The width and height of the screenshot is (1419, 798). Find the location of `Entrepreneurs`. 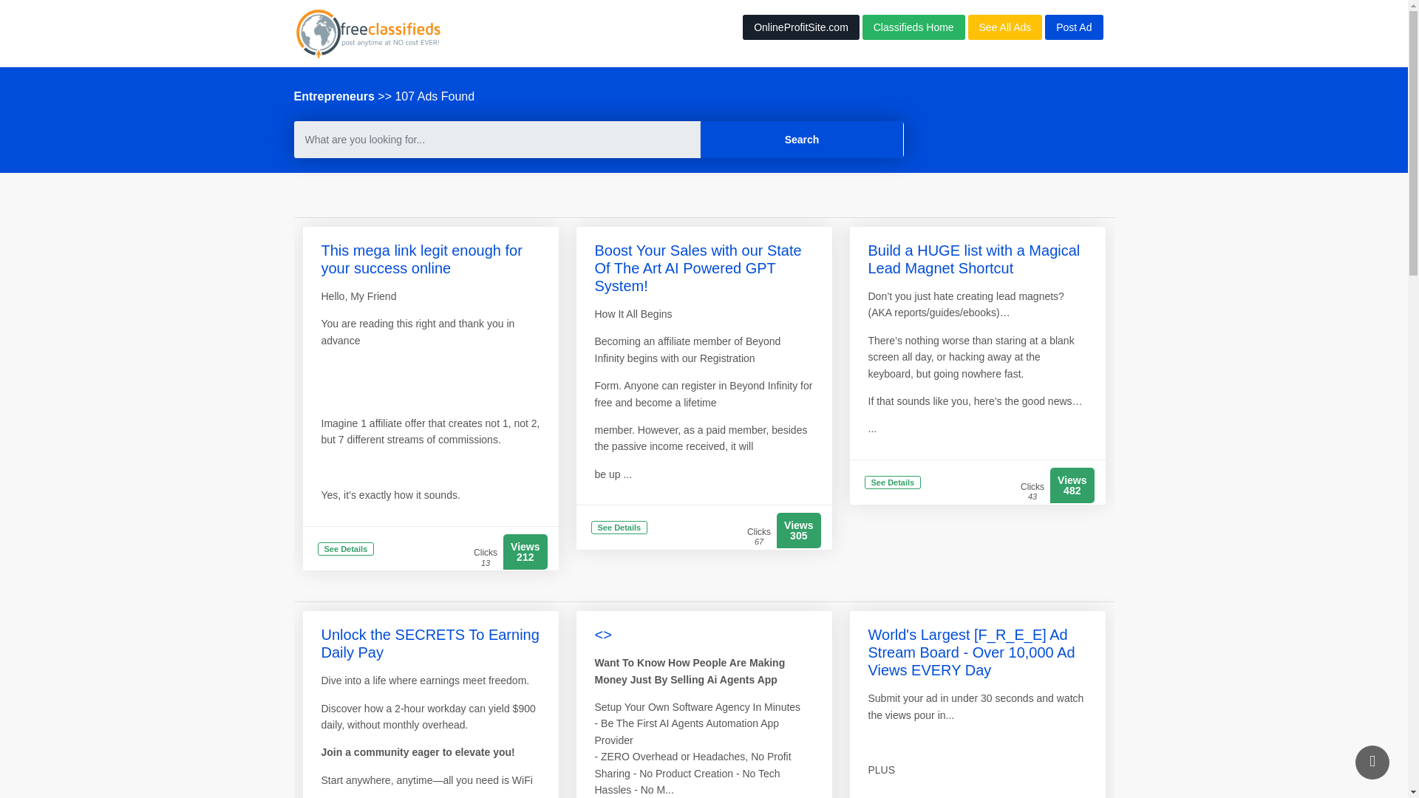

Entrepreneurs is located at coordinates (334, 96).